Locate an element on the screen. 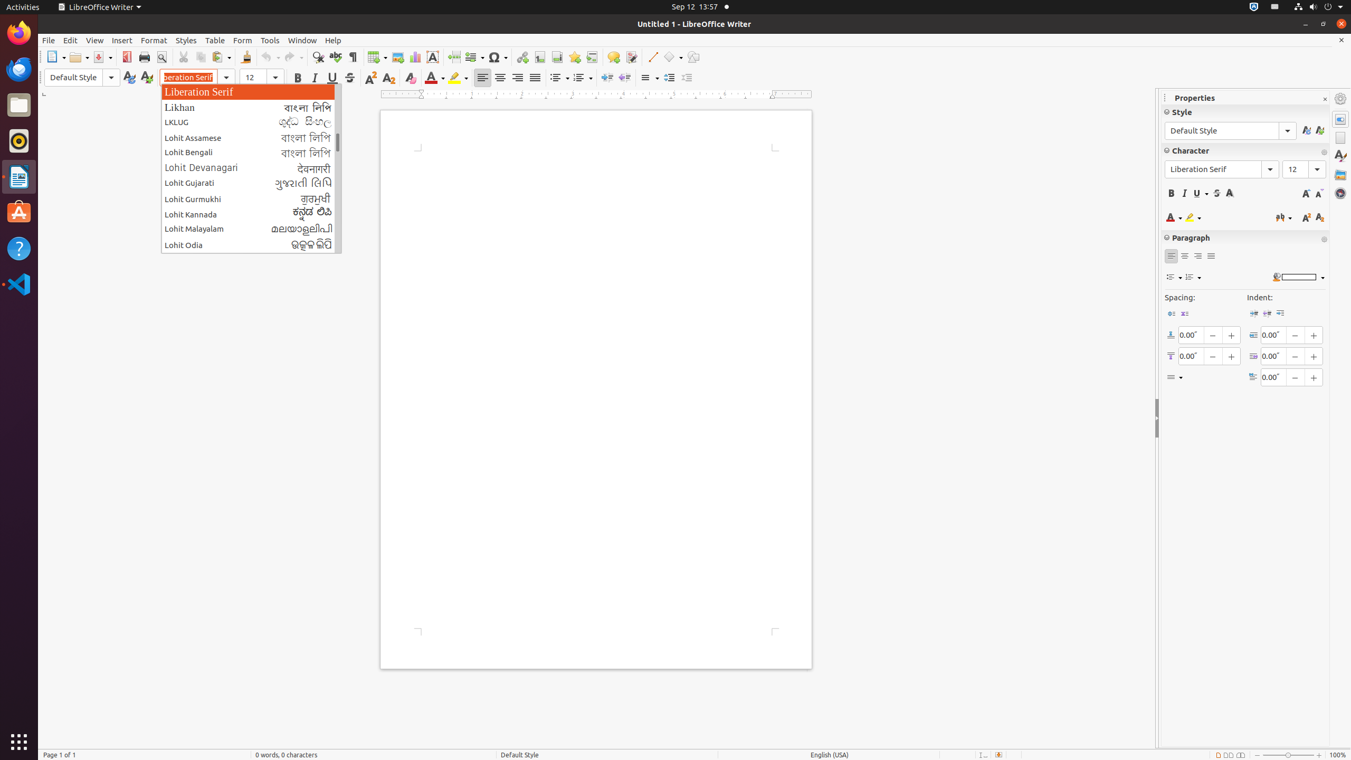 The width and height of the screenshot is (1351, 760). View is located at coordinates (95, 40).